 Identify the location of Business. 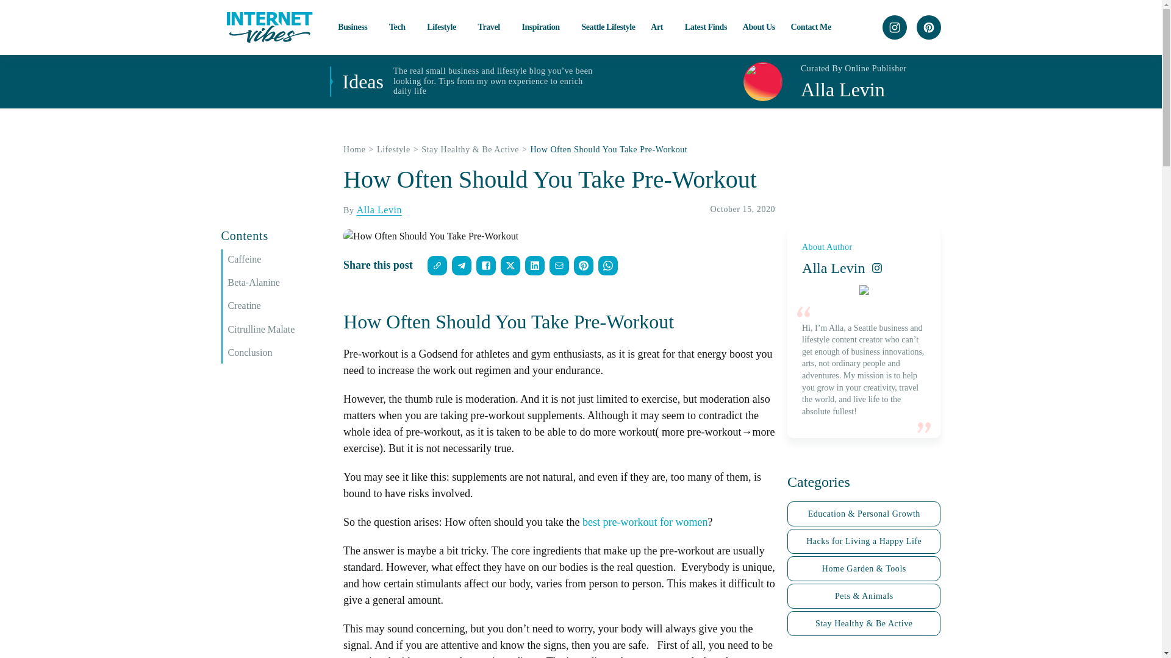
(356, 27).